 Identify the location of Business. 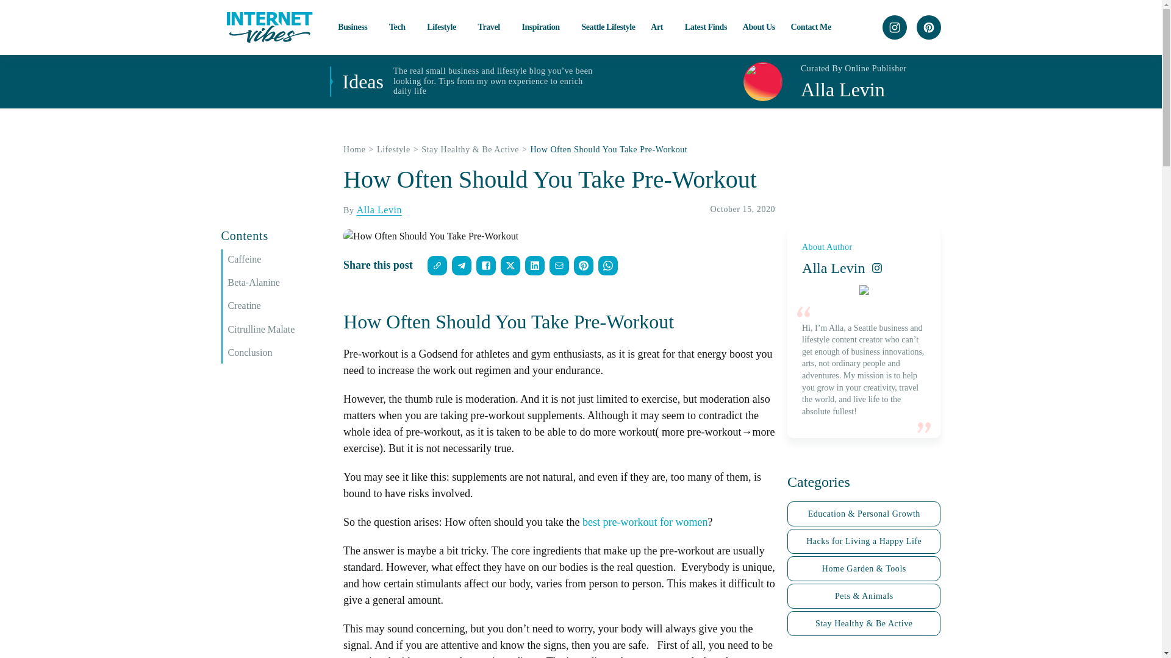
(356, 27).